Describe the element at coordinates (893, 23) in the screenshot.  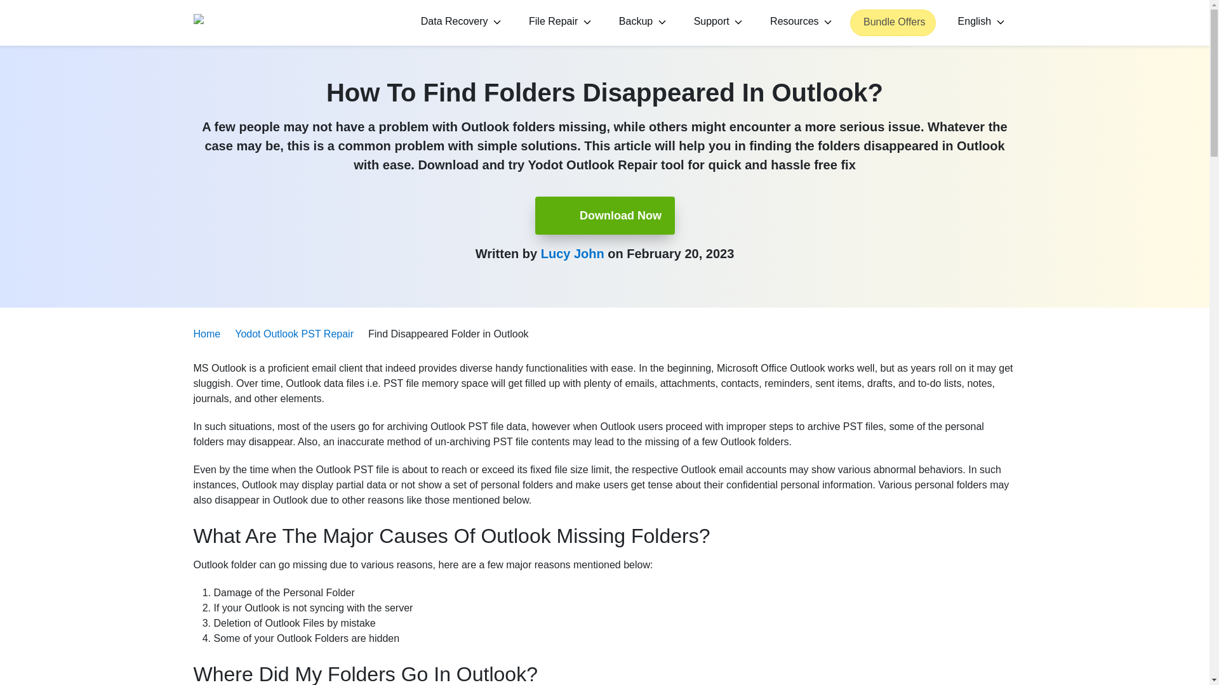
I see `Bundle Offers` at that location.